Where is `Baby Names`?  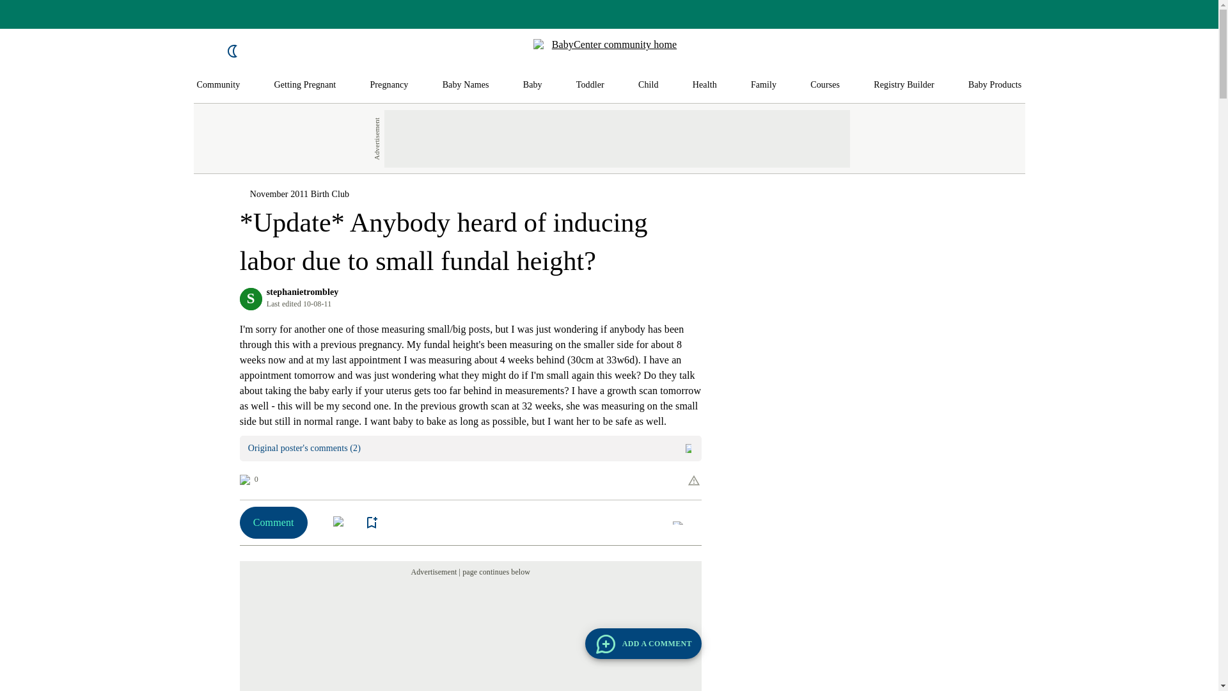 Baby Names is located at coordinates (466, 85).